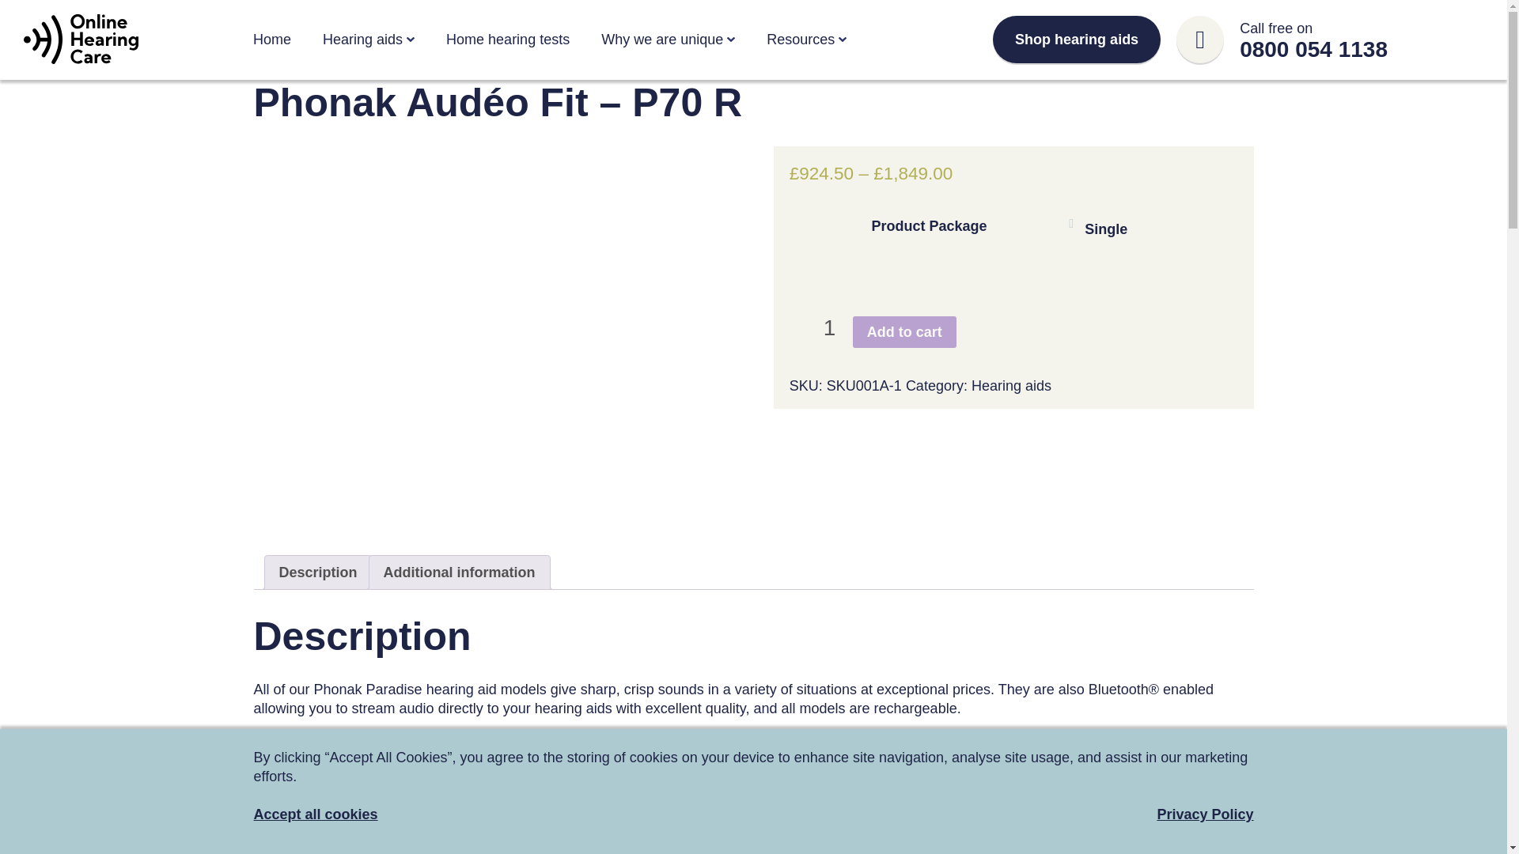 The image size is (1519, 854). I want to click on Home hearing tests, so click(508, 40).